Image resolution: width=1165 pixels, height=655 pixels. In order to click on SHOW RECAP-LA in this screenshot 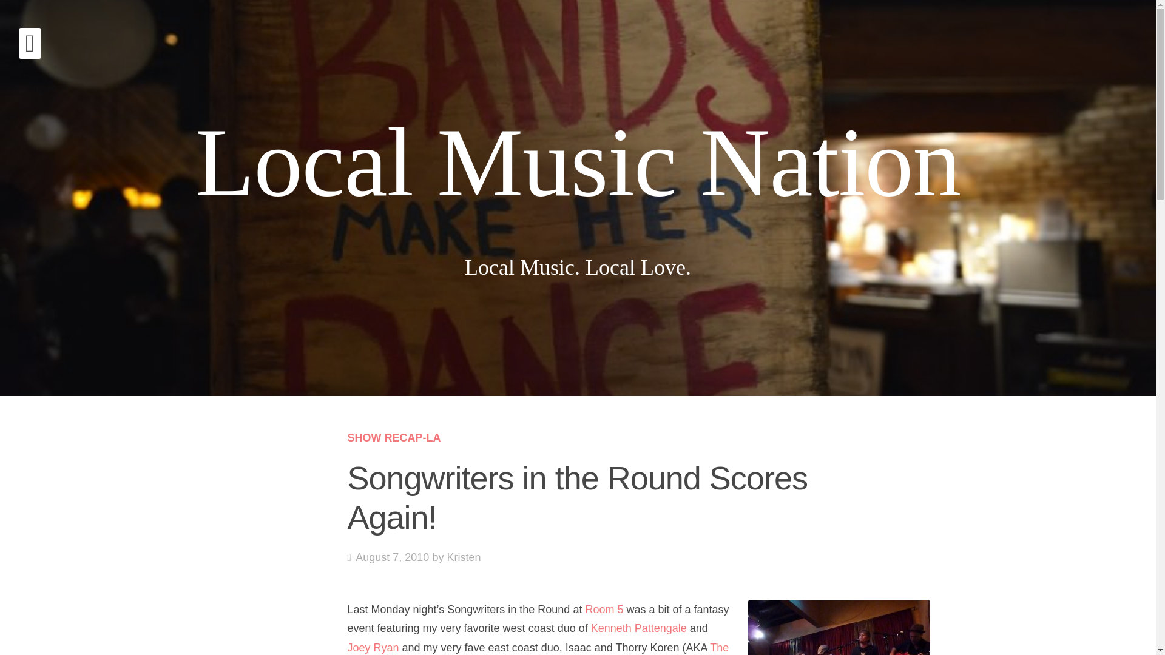, I will do `click(538, 648)`.